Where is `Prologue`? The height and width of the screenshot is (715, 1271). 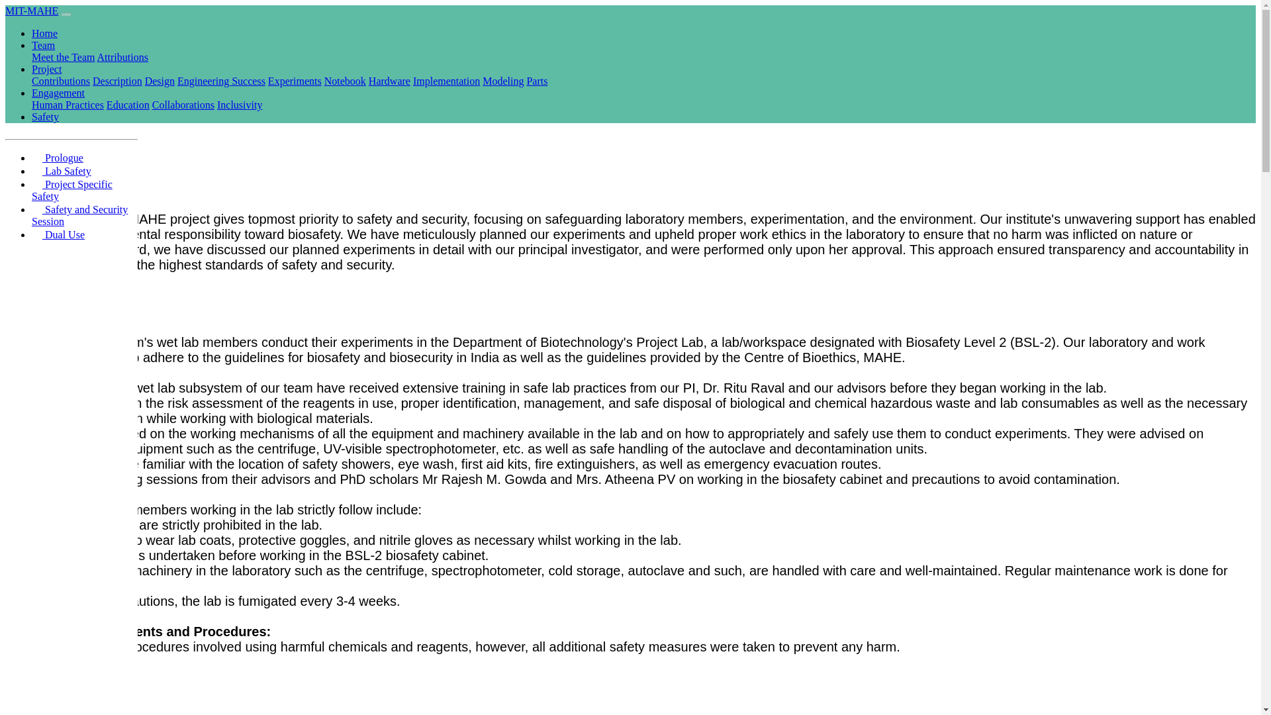
Prologue is located at coordinates (79, 51).